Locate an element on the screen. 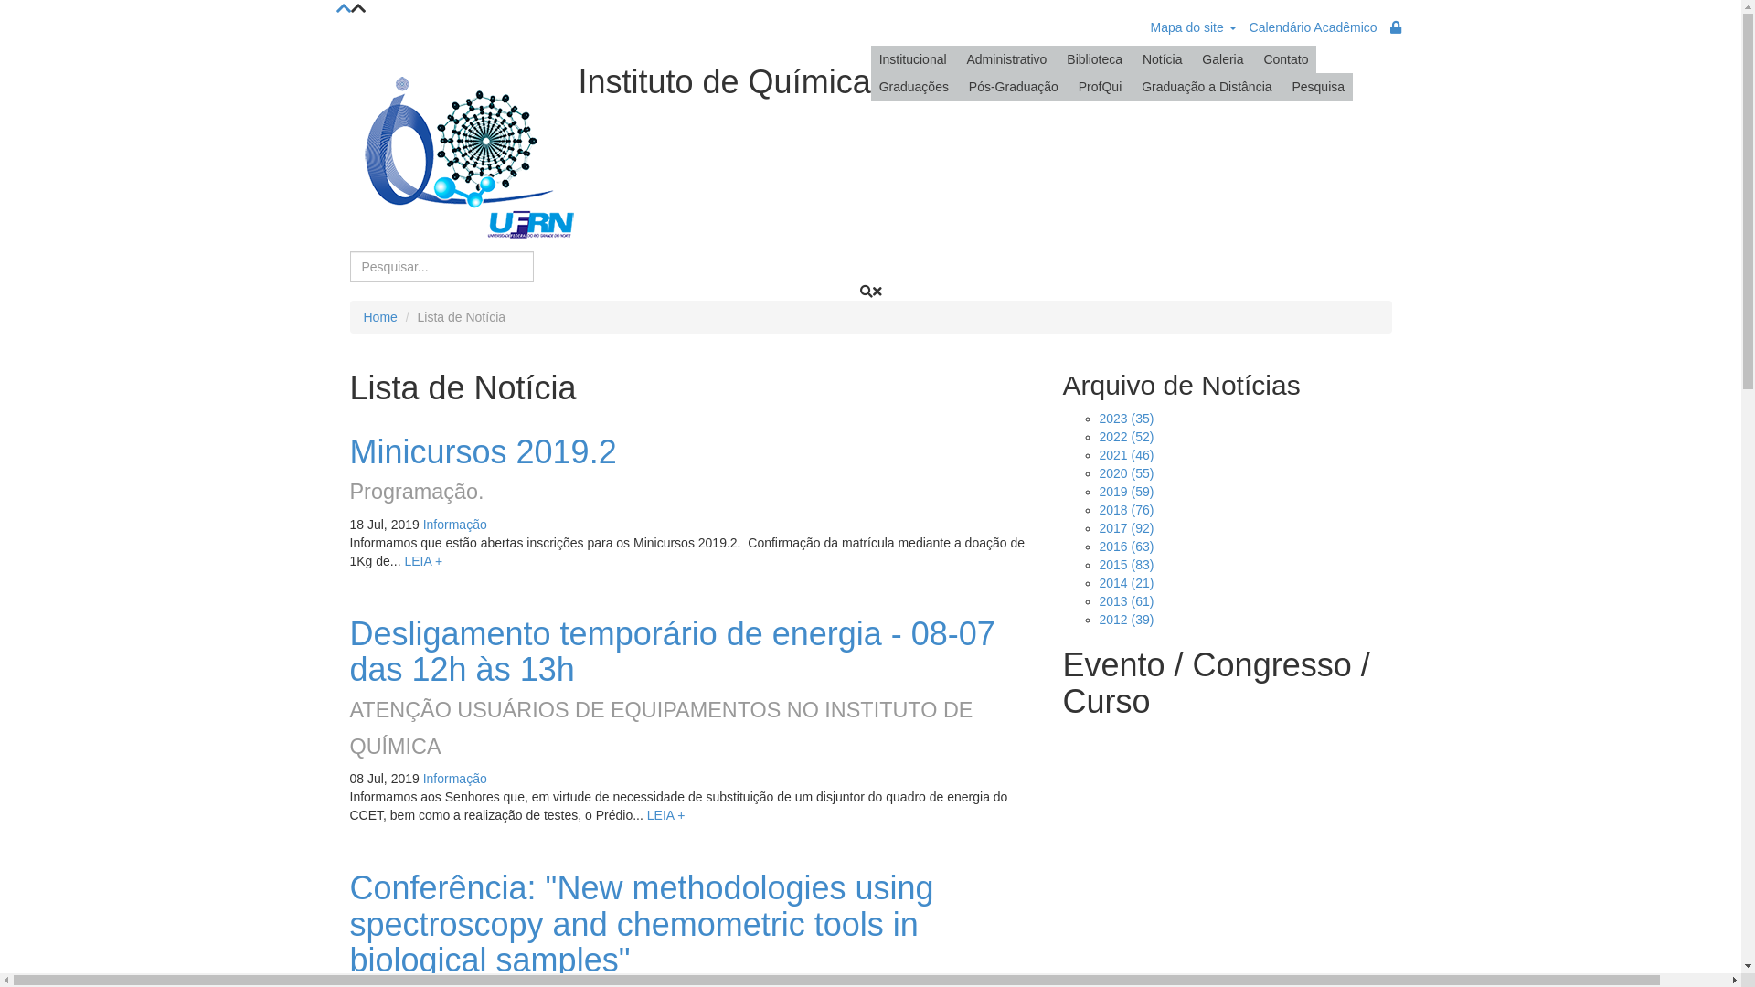 This screenshot has height=987, width=1755. LEIA + is located at coordinates (423, 561).